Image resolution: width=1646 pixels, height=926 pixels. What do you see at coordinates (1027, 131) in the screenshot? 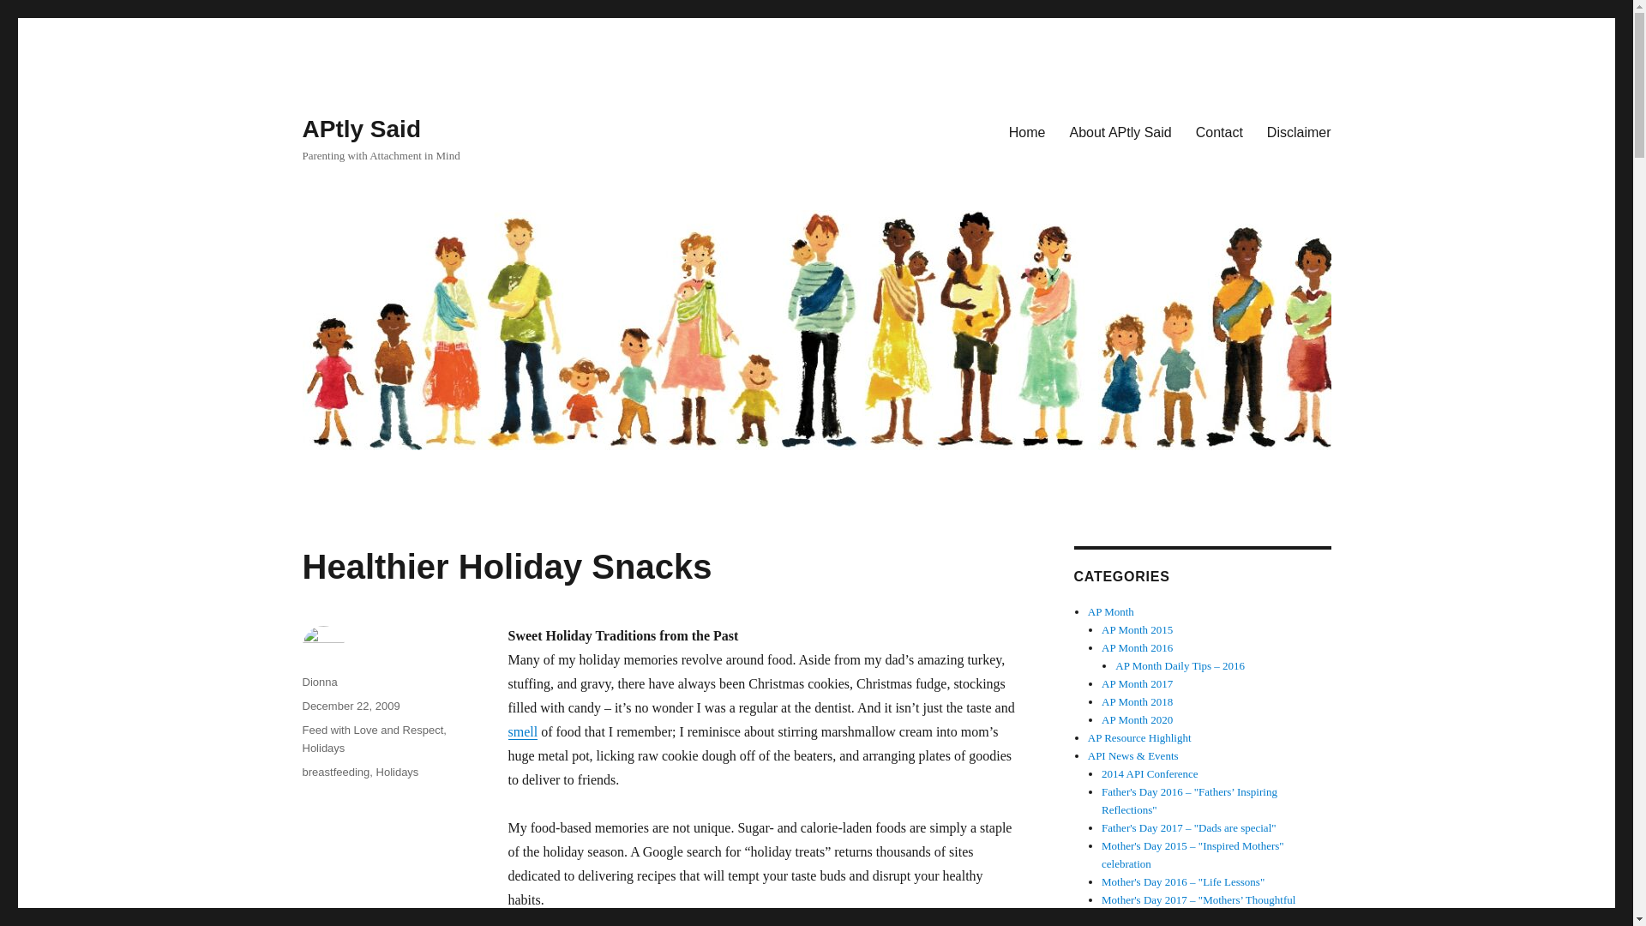
I see `Home` at bounding box center [1027, 131].